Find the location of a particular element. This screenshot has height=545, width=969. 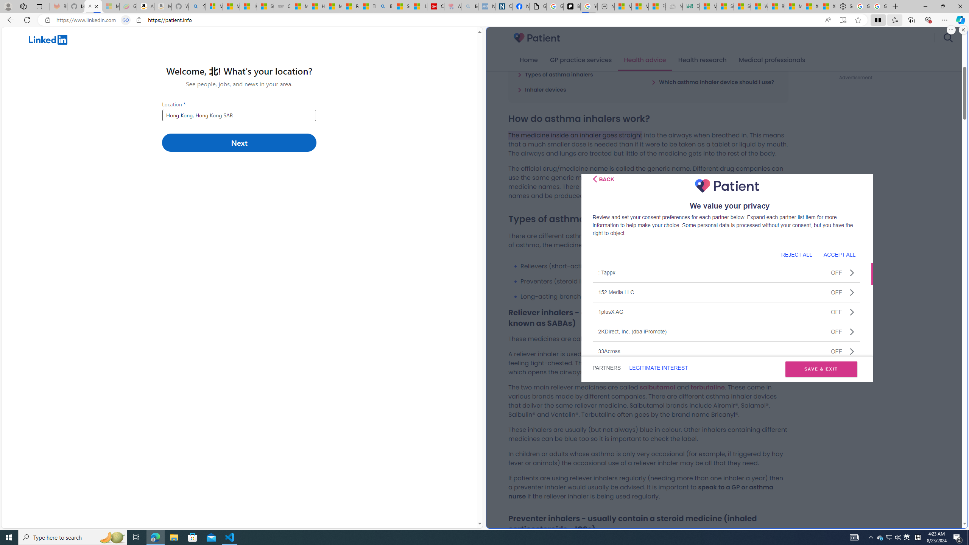

Arthritis: Ask Health Professionals - Sleeping is located at coordinates (452, 6).